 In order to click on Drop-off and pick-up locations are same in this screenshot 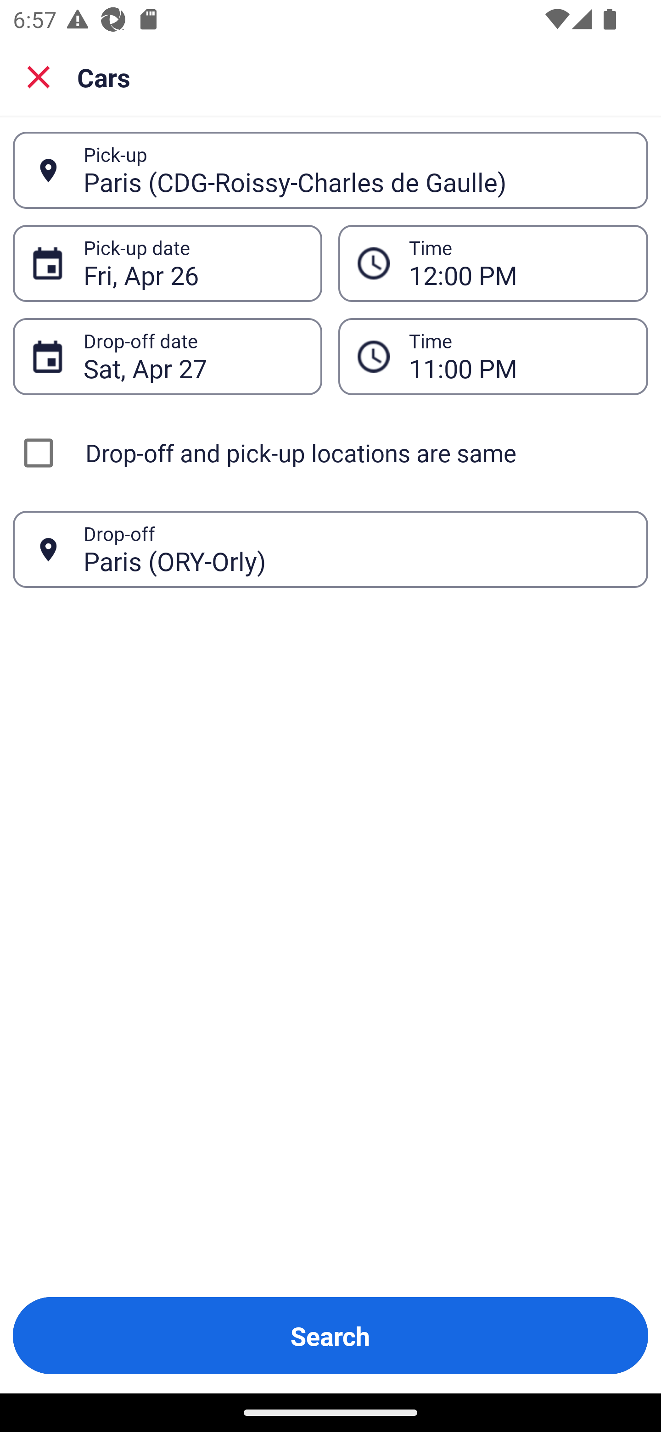, I will do `click(330, 453)`.